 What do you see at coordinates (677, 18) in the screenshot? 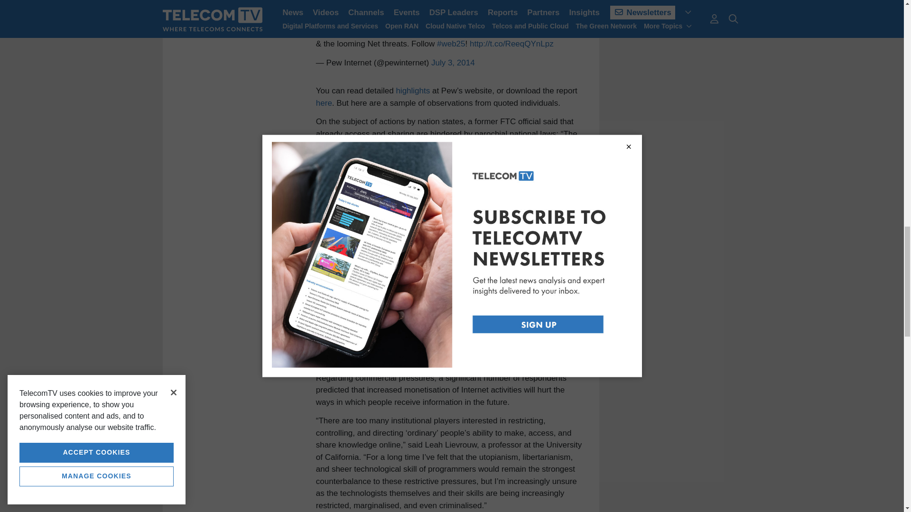
I see `3rd party ad content` at bounding box center [677, 18].